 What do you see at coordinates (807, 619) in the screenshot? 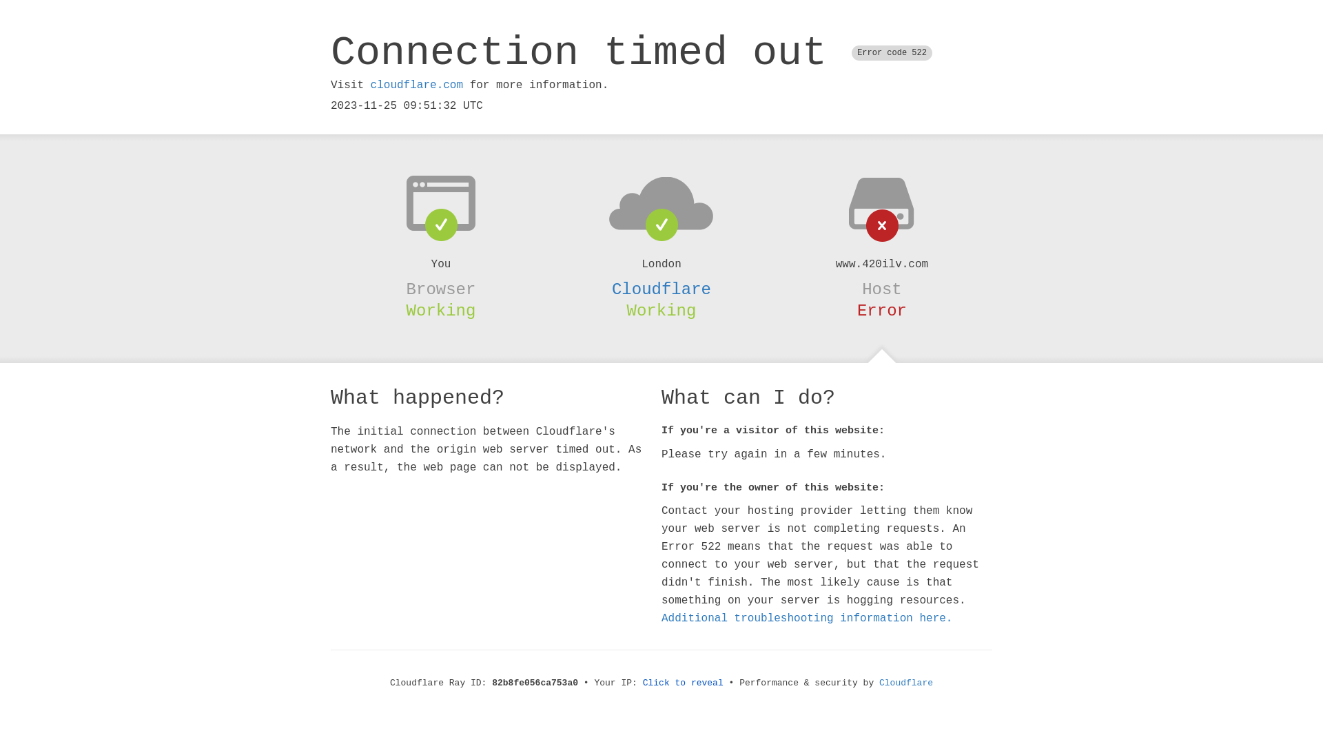
I see `Additional troubleshooting information here.` at bounding box center [807, 619].